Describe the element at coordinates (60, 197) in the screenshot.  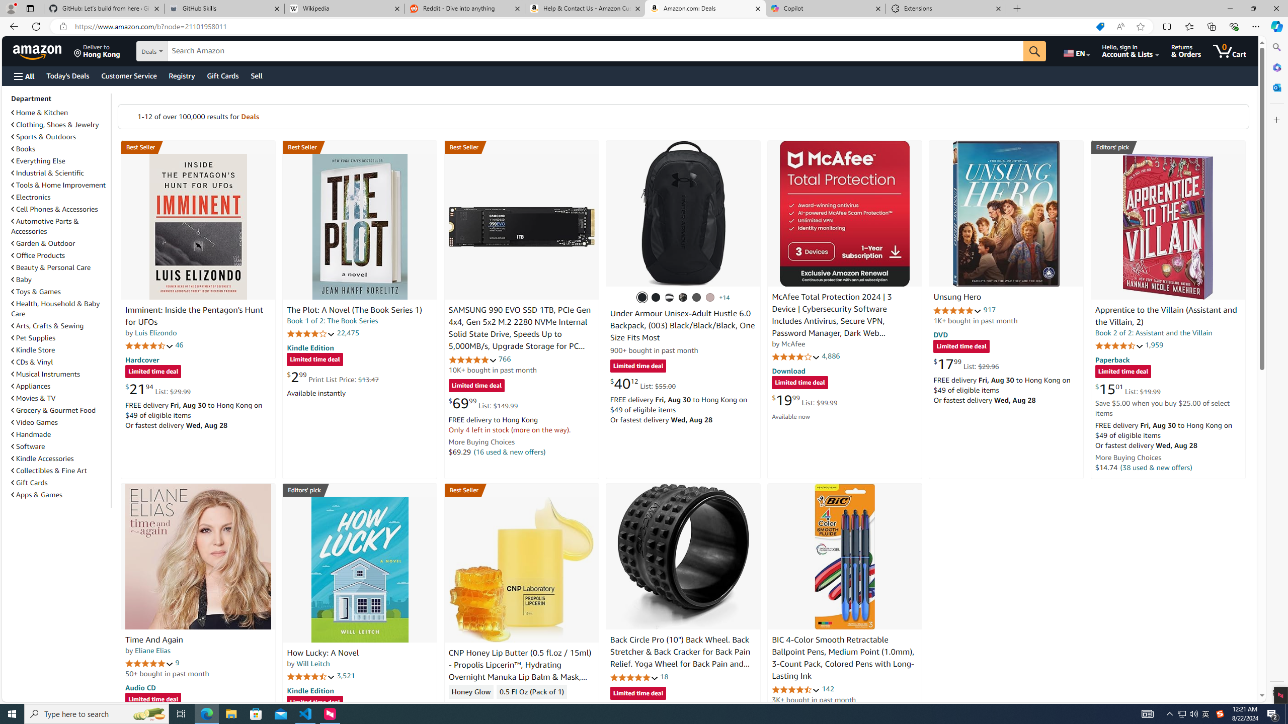
I see `Electronics` at that location.